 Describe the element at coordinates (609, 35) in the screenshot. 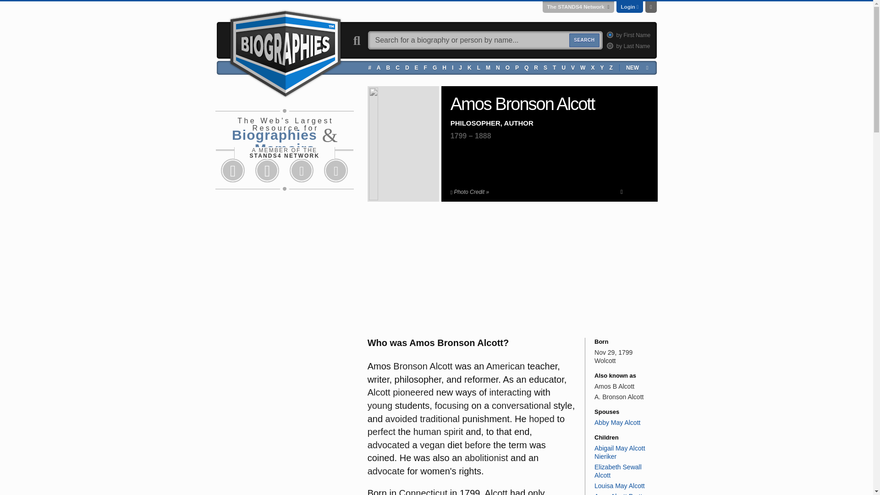

I see `1` at that location.